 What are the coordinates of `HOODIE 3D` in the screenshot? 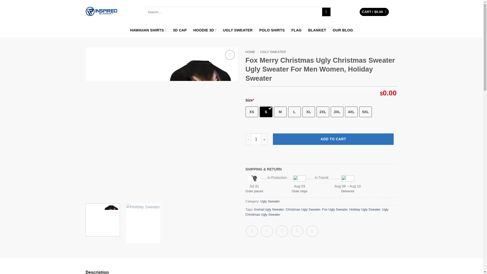 It's located at (205, 30).